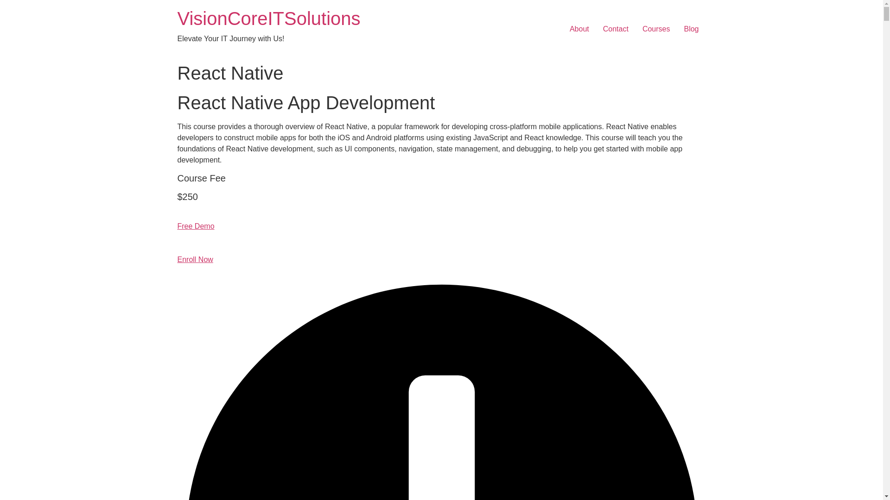 This screenshot has height=500, width=890. I want to click on Contact, so click(616, 29).